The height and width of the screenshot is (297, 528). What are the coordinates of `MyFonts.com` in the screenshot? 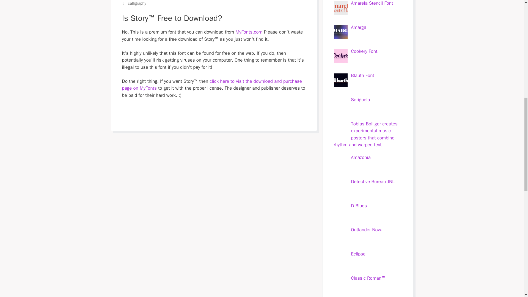 It's located at (249, 32).